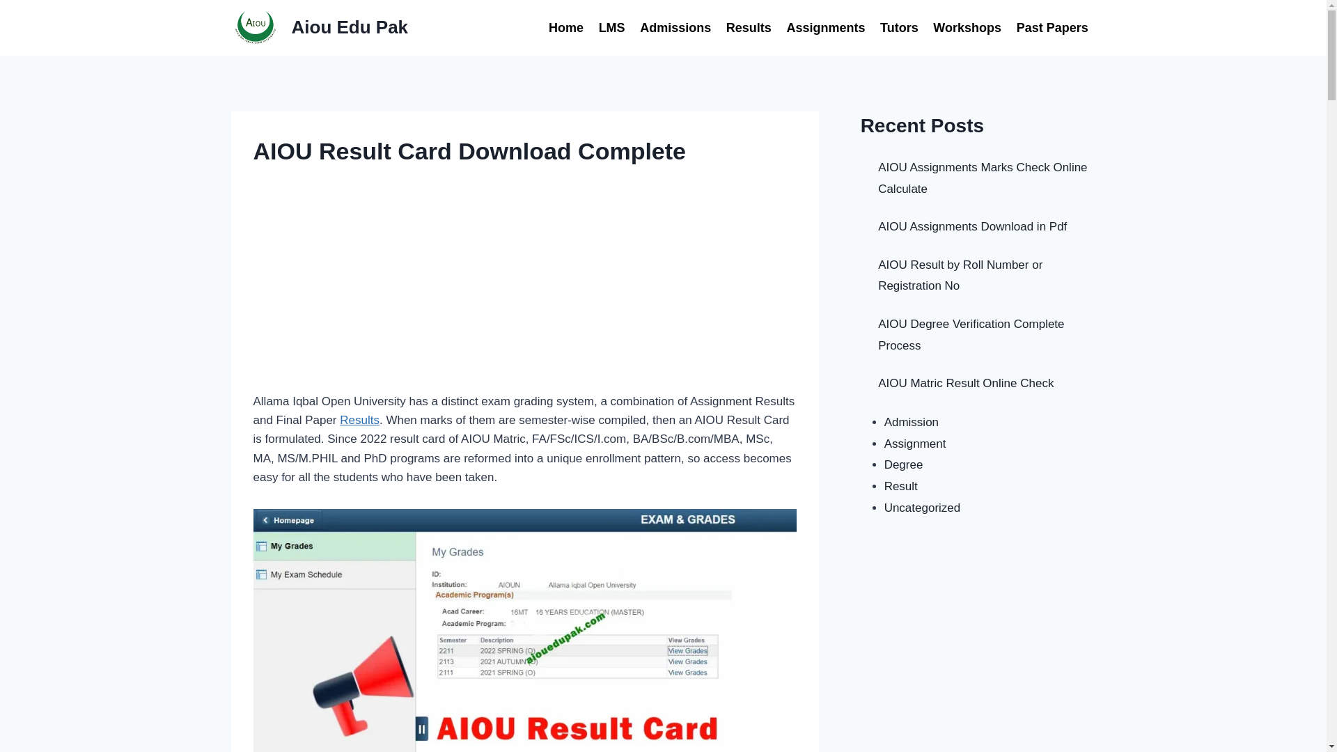 This screenshot has width=1337, height=752. I want to click on Results, so click(359, 421).